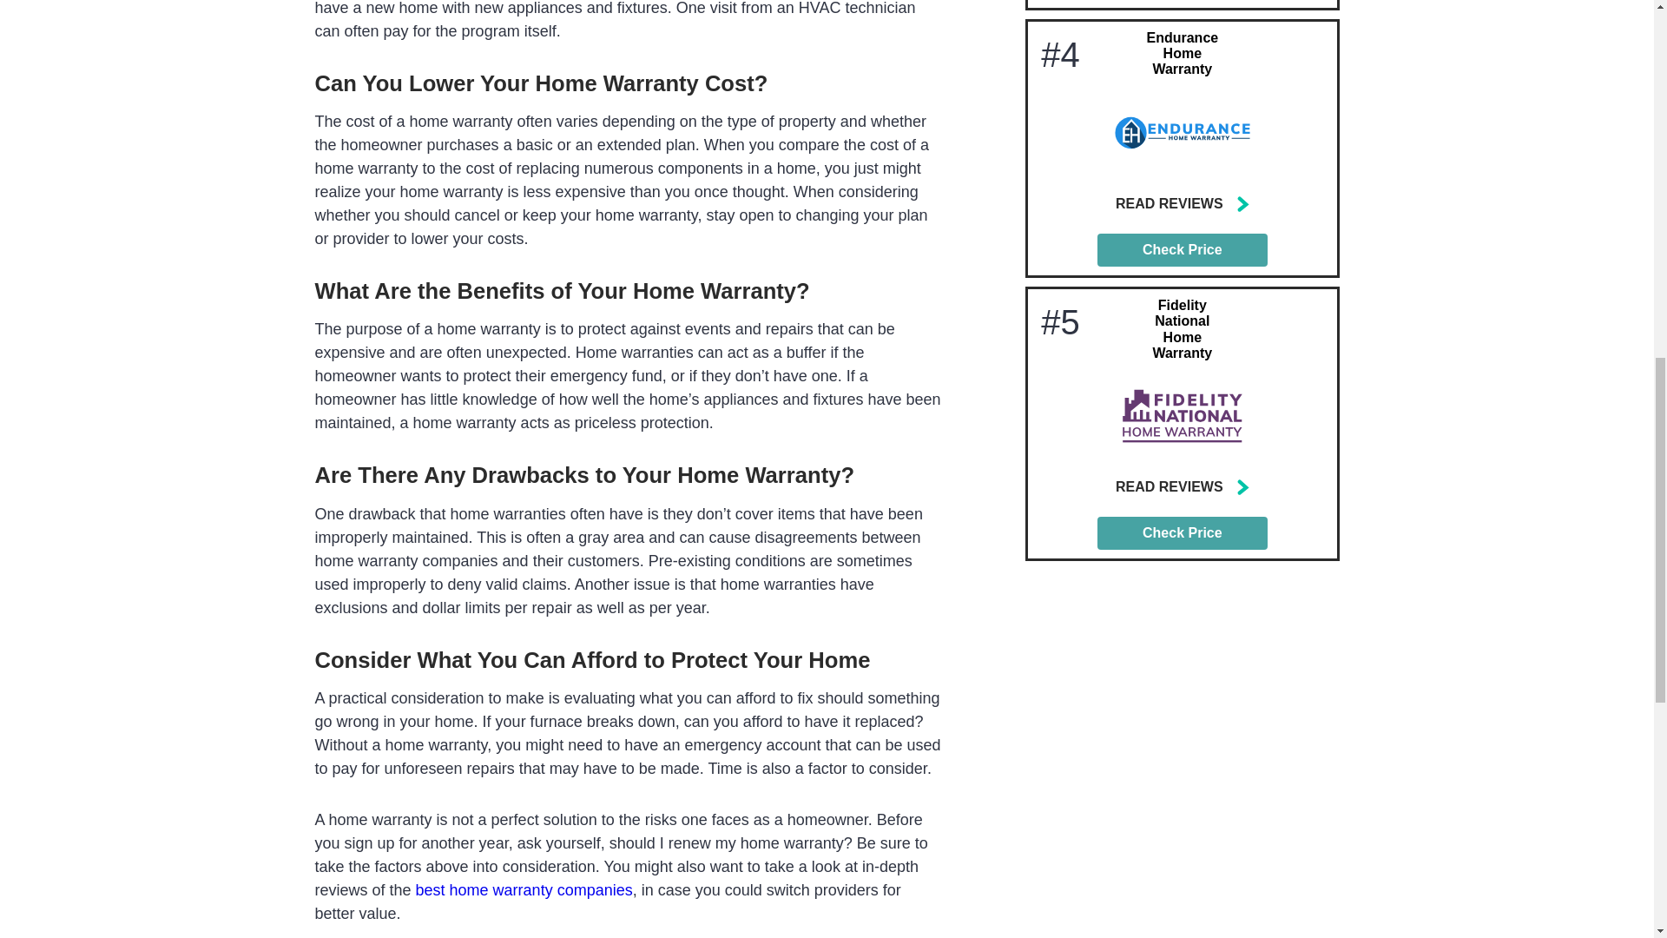 The height and width of the screenshot is (938, 1667). What do you see at coordinates (524, 889) in the screenshot?
I see `best home warranty companies` at bounding box center [524, 889].